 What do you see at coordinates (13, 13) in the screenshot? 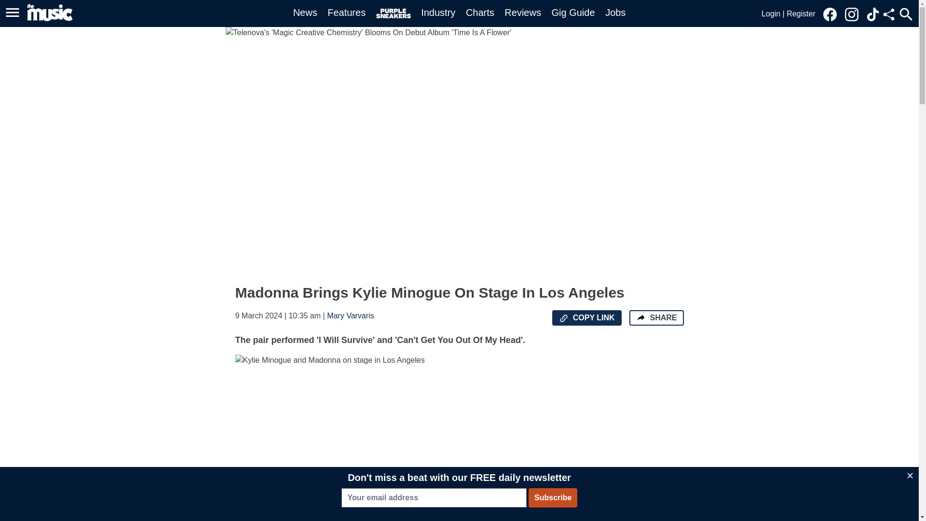
I see `Open the main menu` at bounding box center [13, 13].